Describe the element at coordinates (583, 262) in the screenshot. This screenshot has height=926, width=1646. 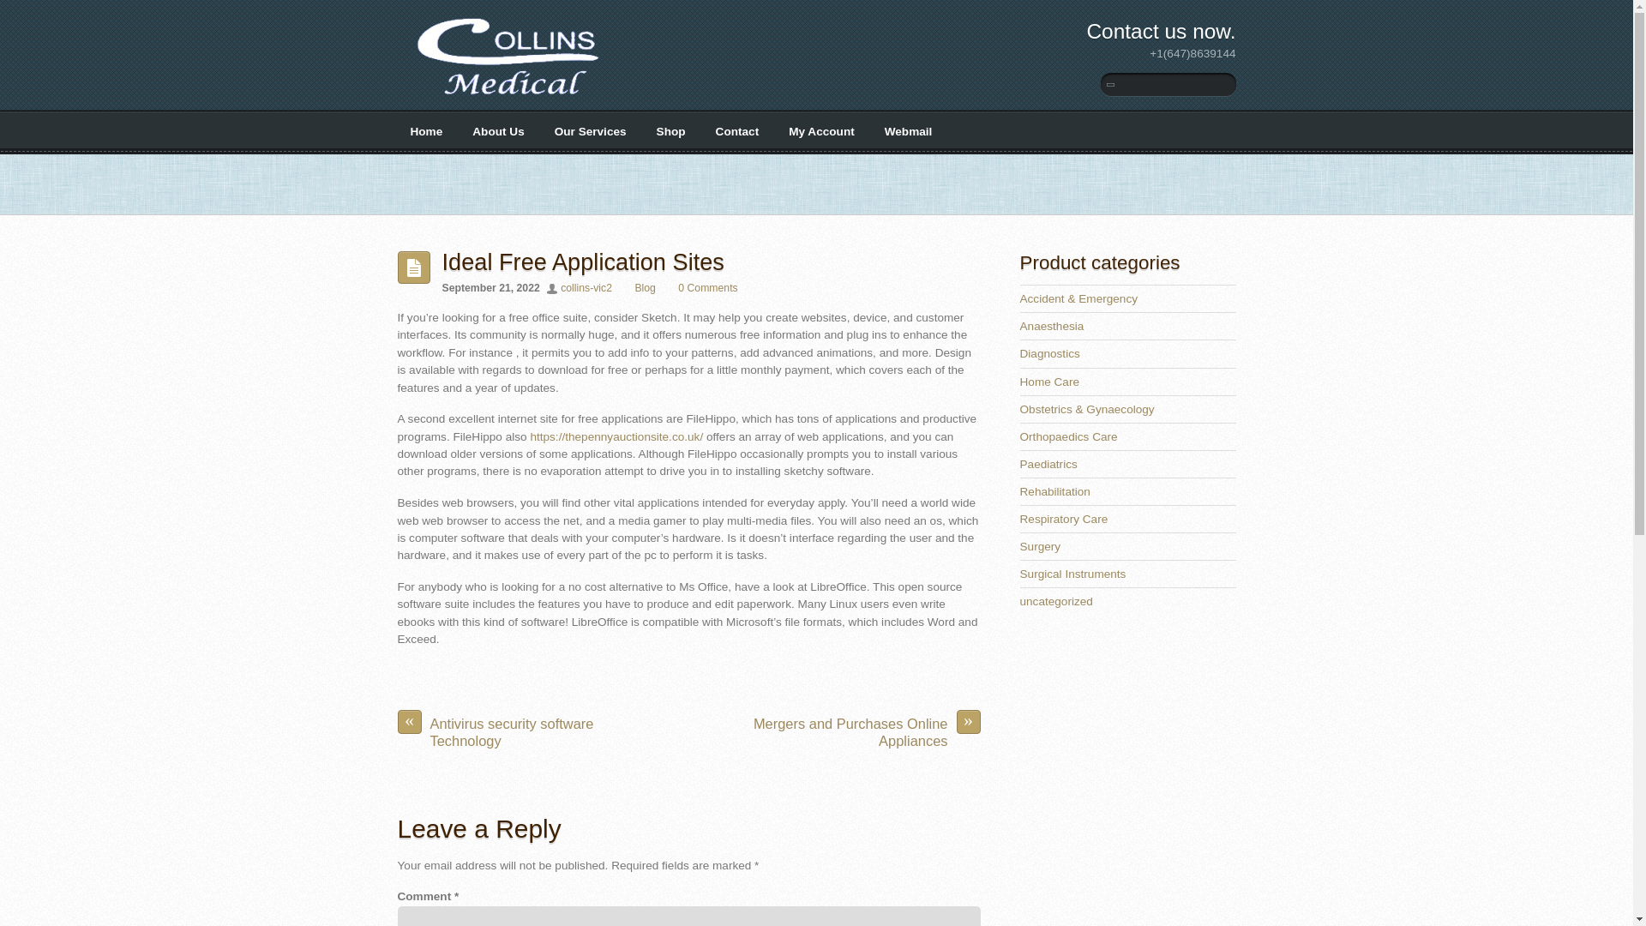
I see `Ideal Free Application Sites` at that location.